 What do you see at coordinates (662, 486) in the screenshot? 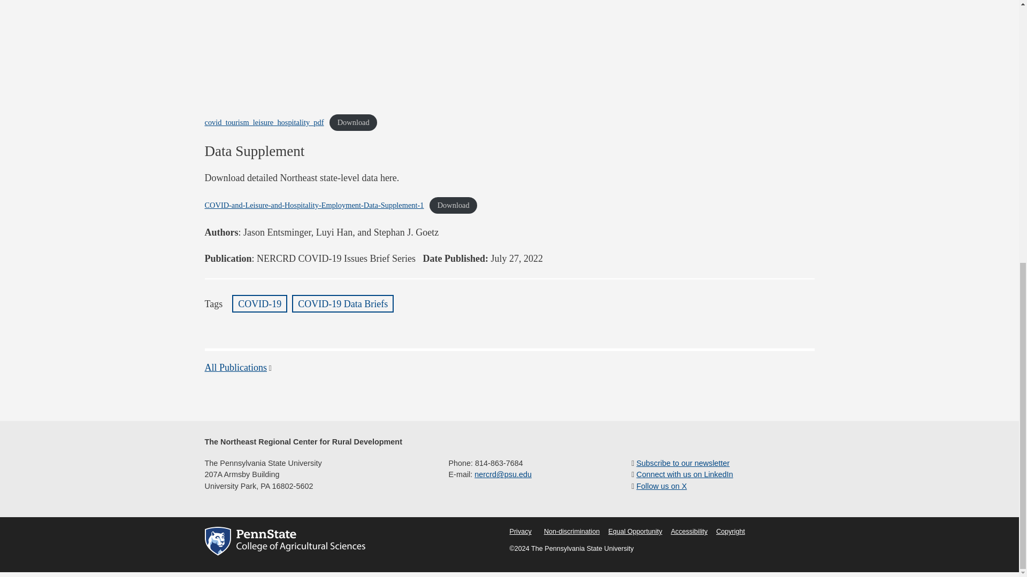
I see `Follow us on X` at bounding box center [662, 486].